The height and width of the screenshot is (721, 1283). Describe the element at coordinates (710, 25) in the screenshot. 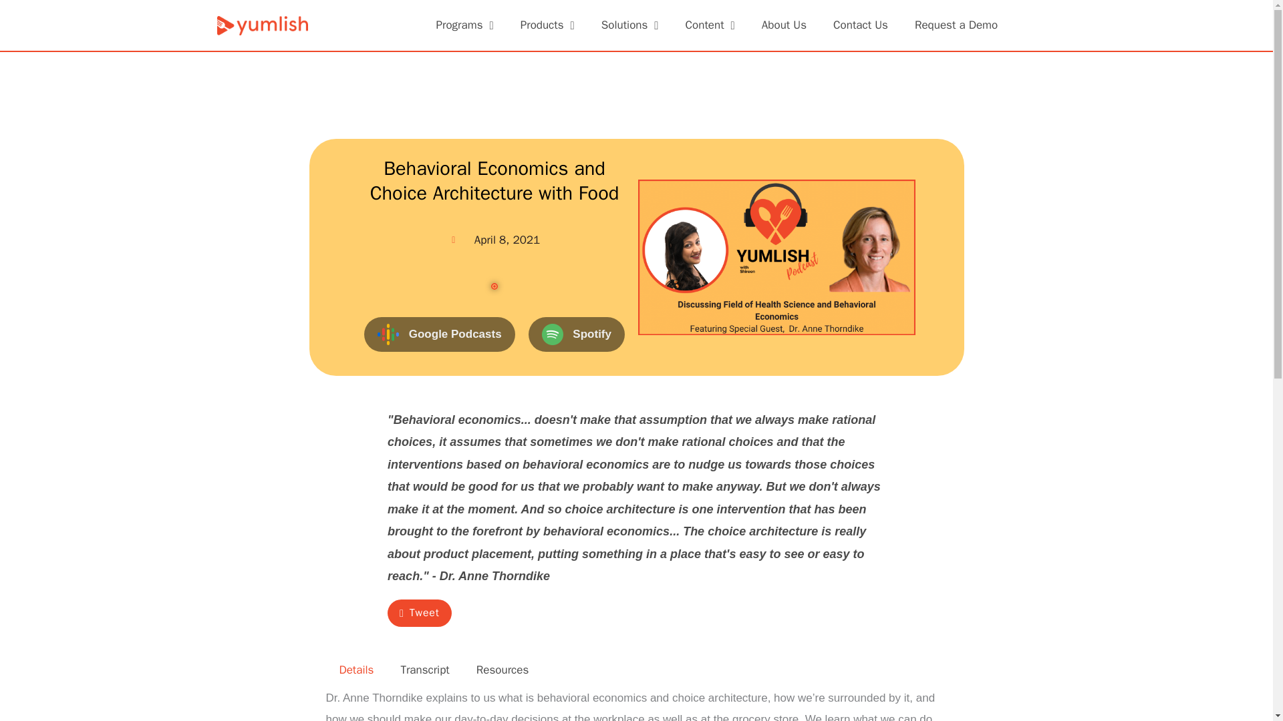

I see `Content` at that location.